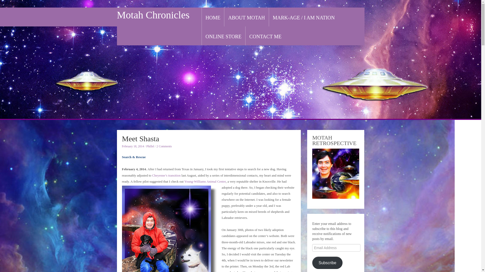 Image resolution: width=485 pixels, height=272 pixels. What do you see at coordinates (150, 146) in the screenshot?
I see `Phillel` at bounding box center [150, 146].